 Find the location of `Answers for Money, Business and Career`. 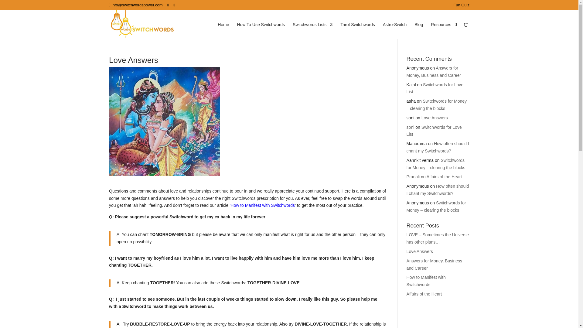

Answers for Money, Business and Career is located at coordinates (434, 72).